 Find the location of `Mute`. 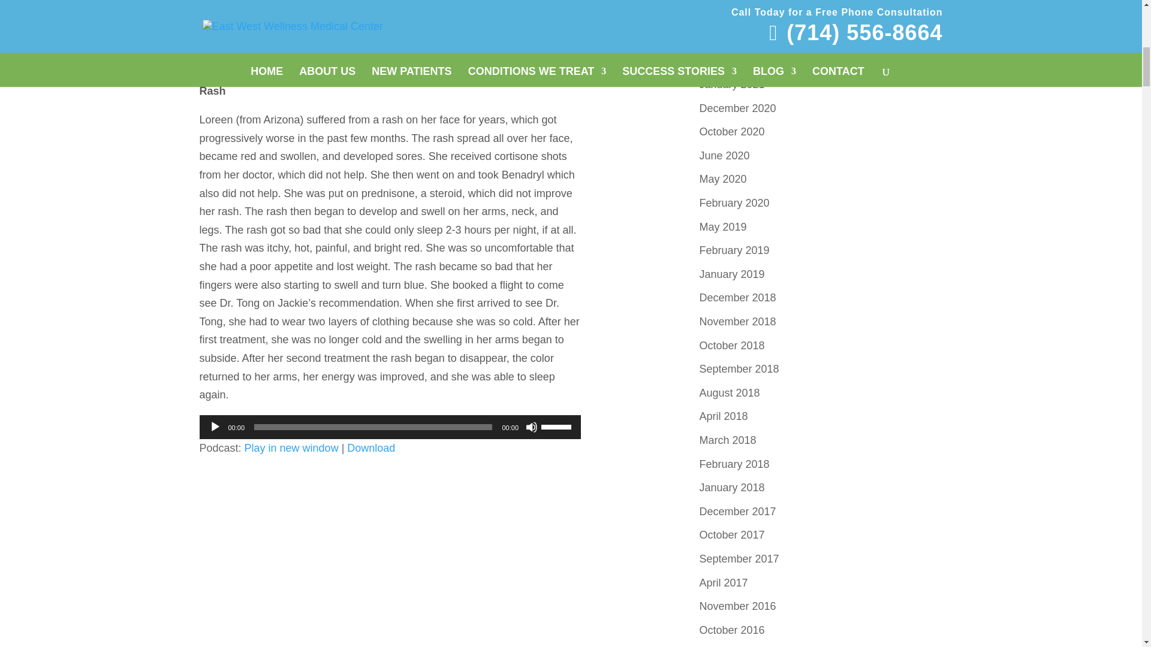

Mute is located at coordinates (531, 427).